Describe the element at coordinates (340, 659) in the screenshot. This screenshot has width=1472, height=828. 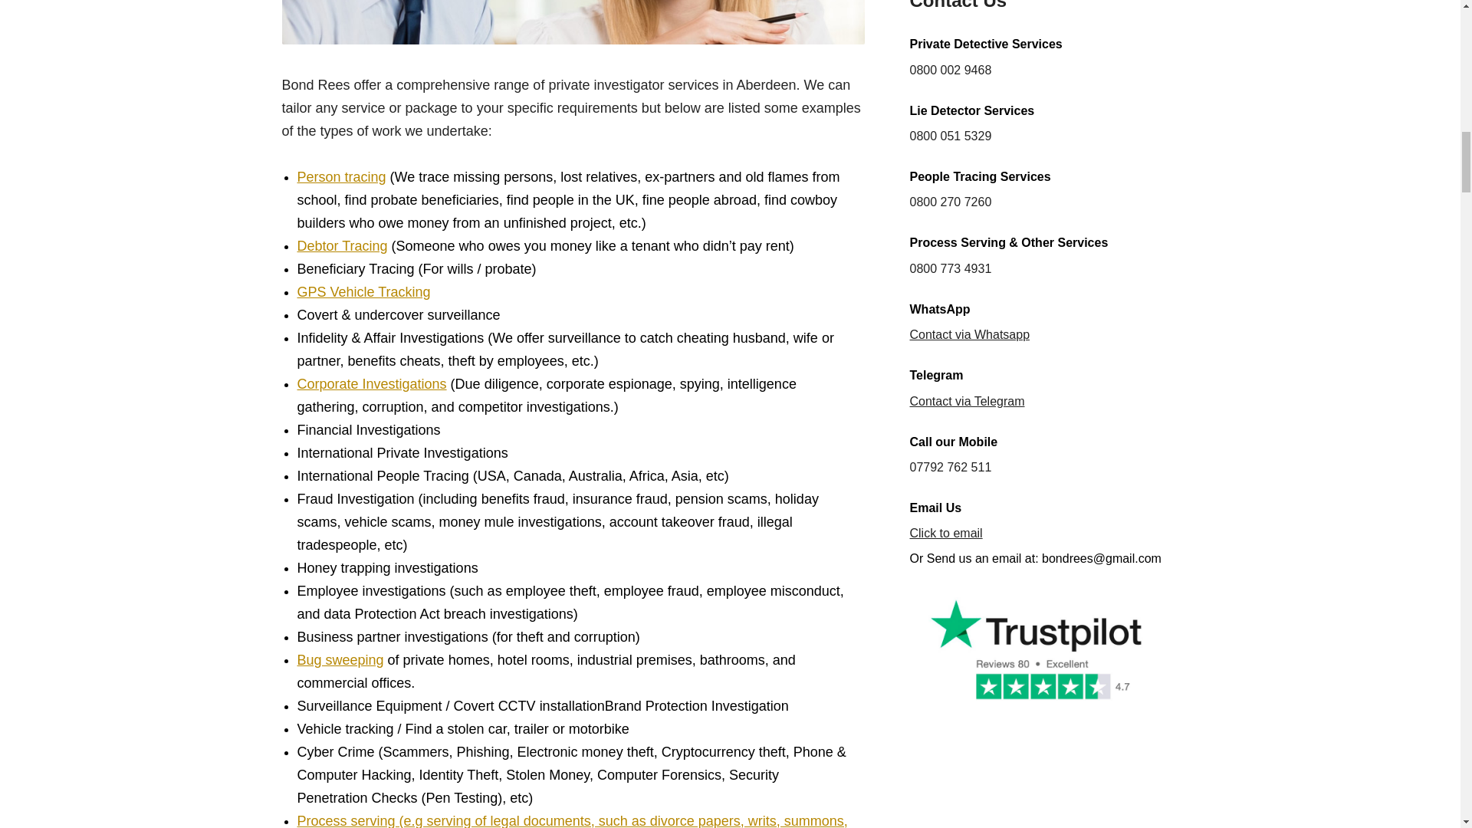
I see `Bug sweeping` at that location.